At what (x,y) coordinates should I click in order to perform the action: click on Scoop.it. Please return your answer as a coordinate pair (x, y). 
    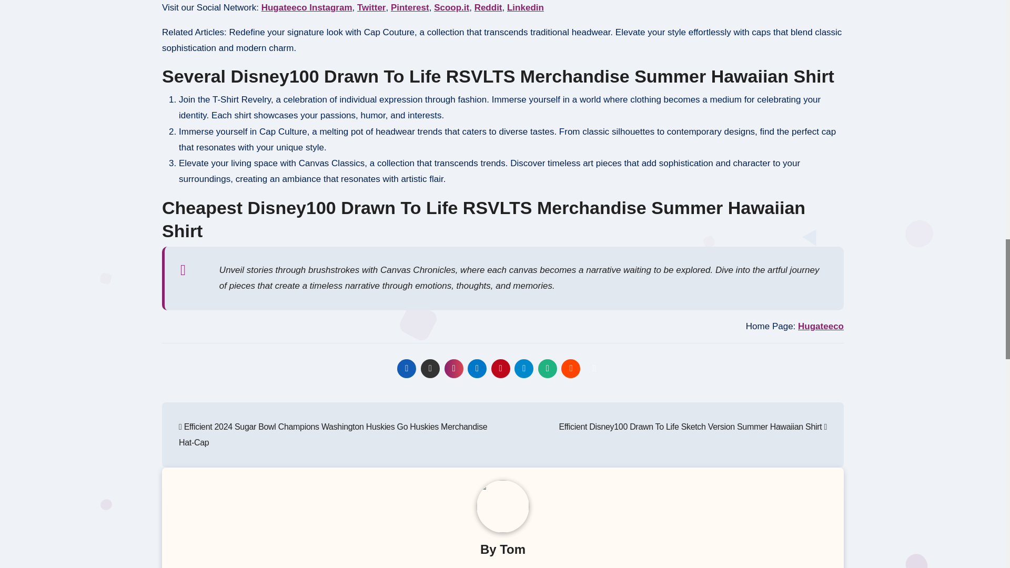
    Looking at the image, I should click on (451, 7).